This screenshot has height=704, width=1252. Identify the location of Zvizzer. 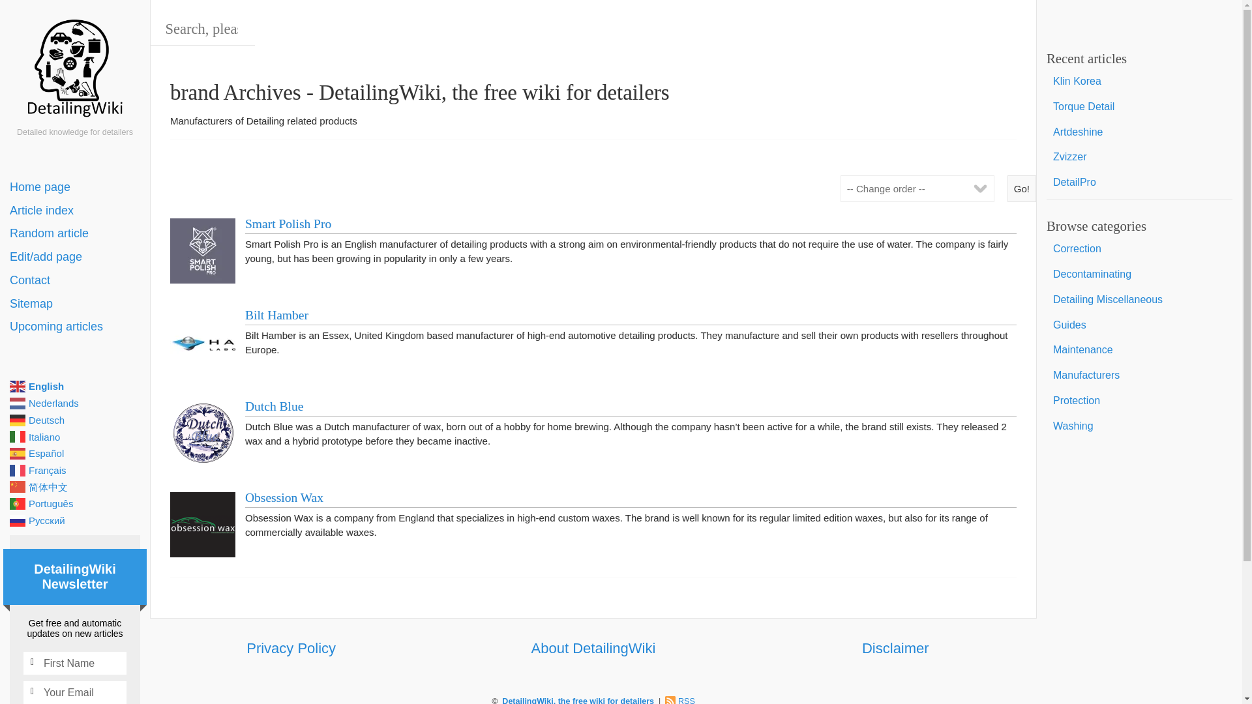
(1139, 158).